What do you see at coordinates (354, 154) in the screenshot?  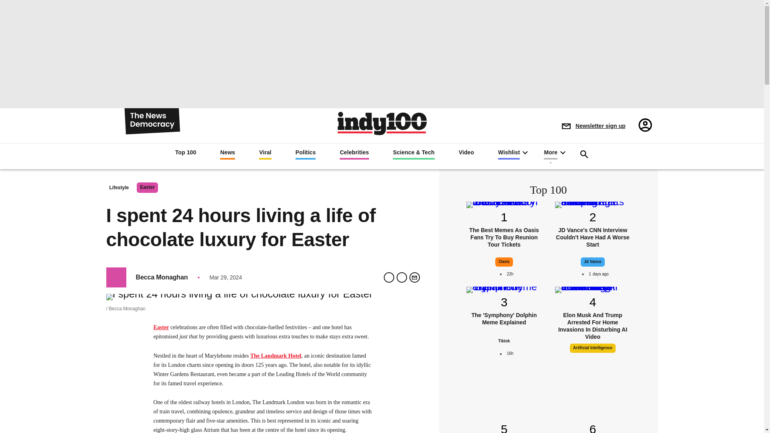 I see `Celebrities` at bounding box center [354, 154].